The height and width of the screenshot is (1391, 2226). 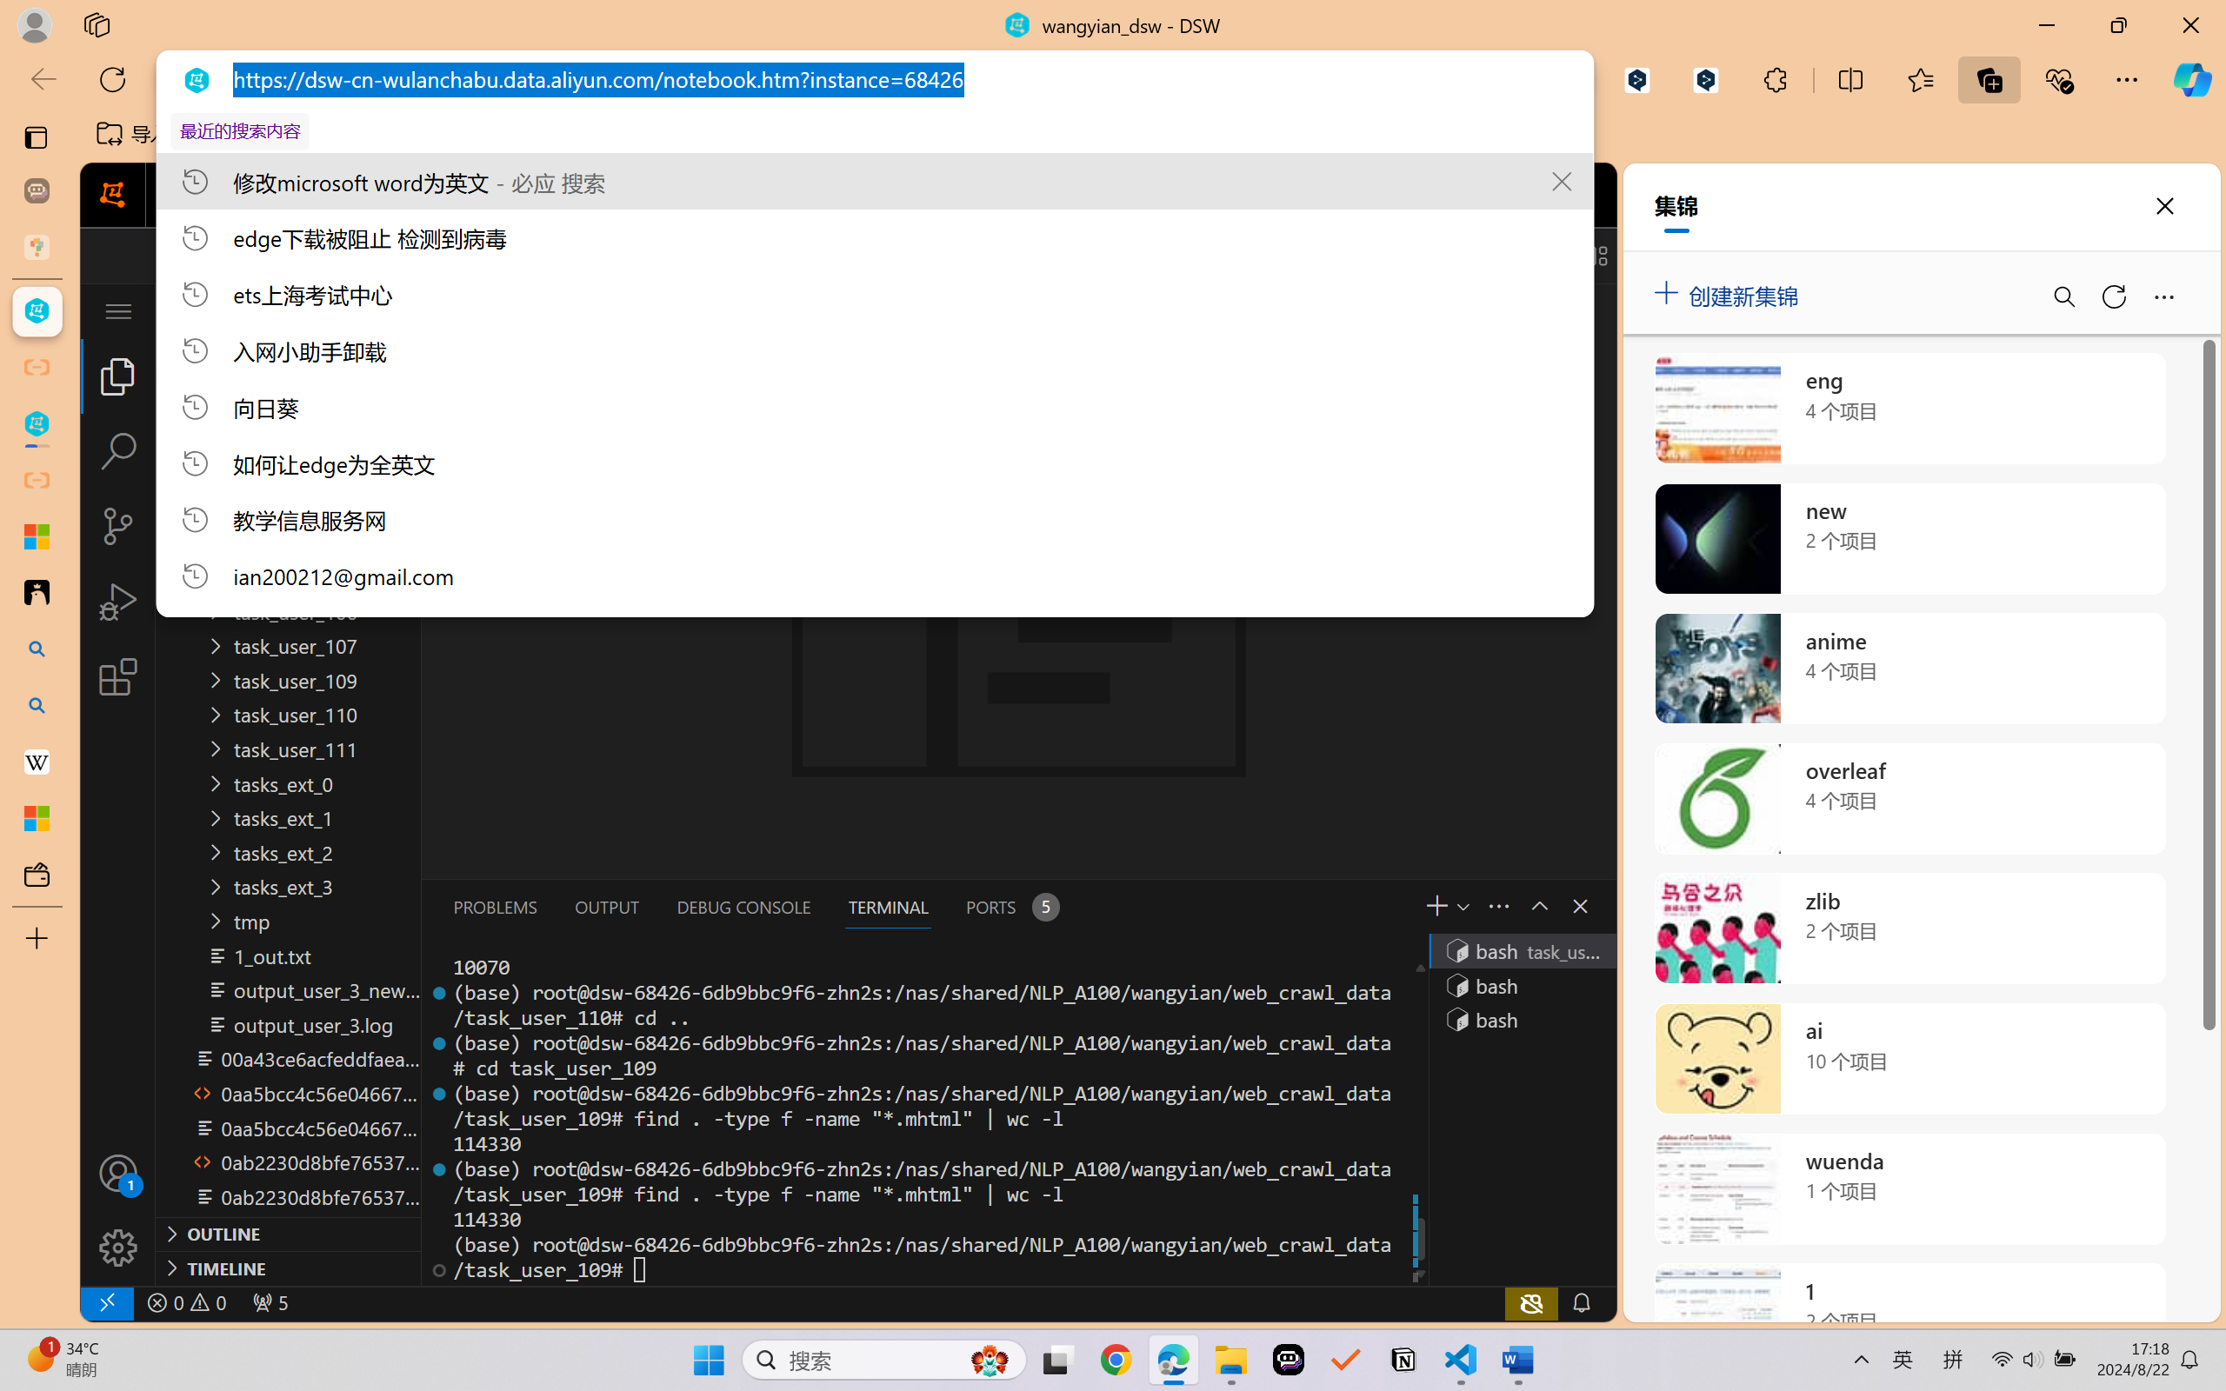 What do you see at coordinates (118, 602) in the screenshot?
I see `Run and Debug (Ctrl+Shift+D)` at bounding box center [118, 602].